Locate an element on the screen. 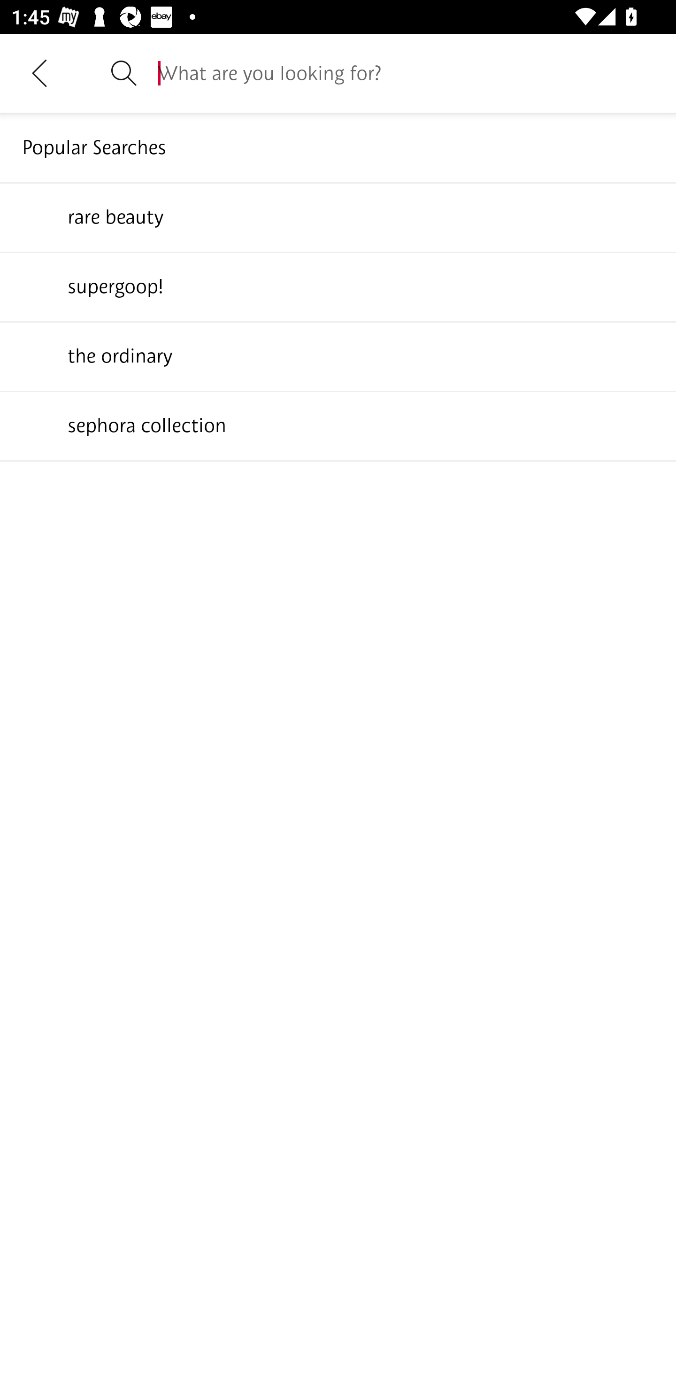  supergoop! is located at coordinates (338, 286).